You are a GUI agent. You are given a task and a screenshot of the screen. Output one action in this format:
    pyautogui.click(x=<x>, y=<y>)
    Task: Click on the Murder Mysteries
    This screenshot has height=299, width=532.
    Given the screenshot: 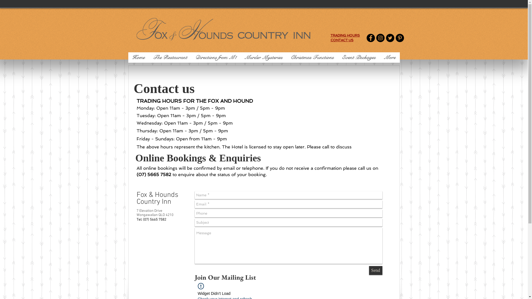 What is the action you would take?
    pyautogui.click(x=264, y=59)
    